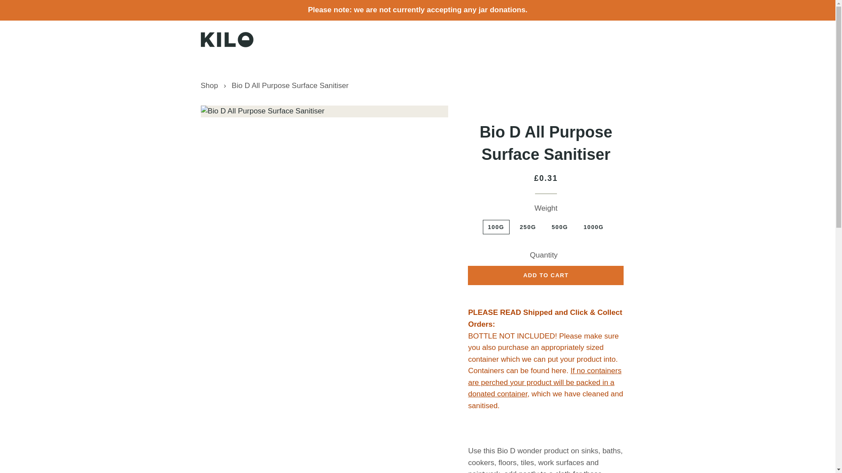 The height and width of the screenshot is (473, 842). Describe the element at coordinates (559, 371) in the screenshot. I see `here` at that location.